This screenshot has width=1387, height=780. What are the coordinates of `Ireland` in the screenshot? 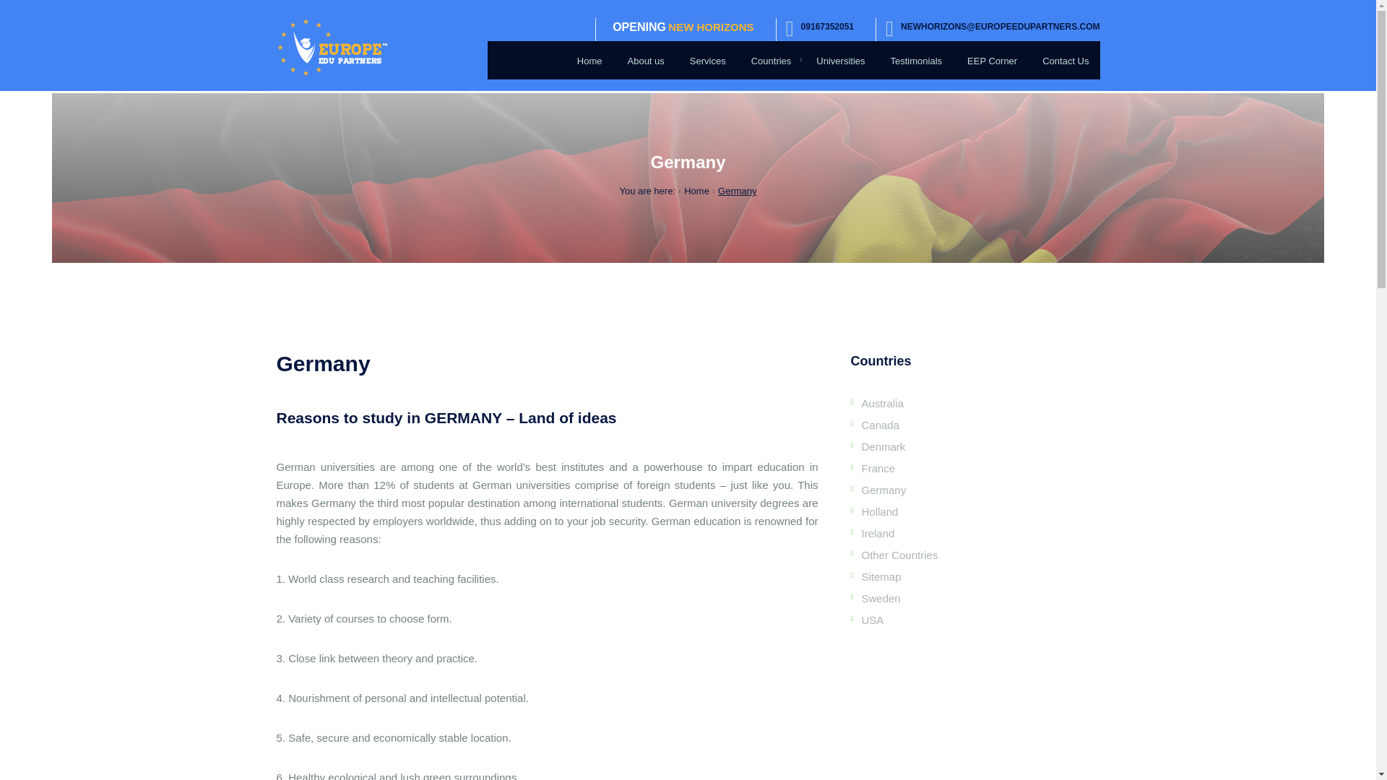 It's located at (878, 533).